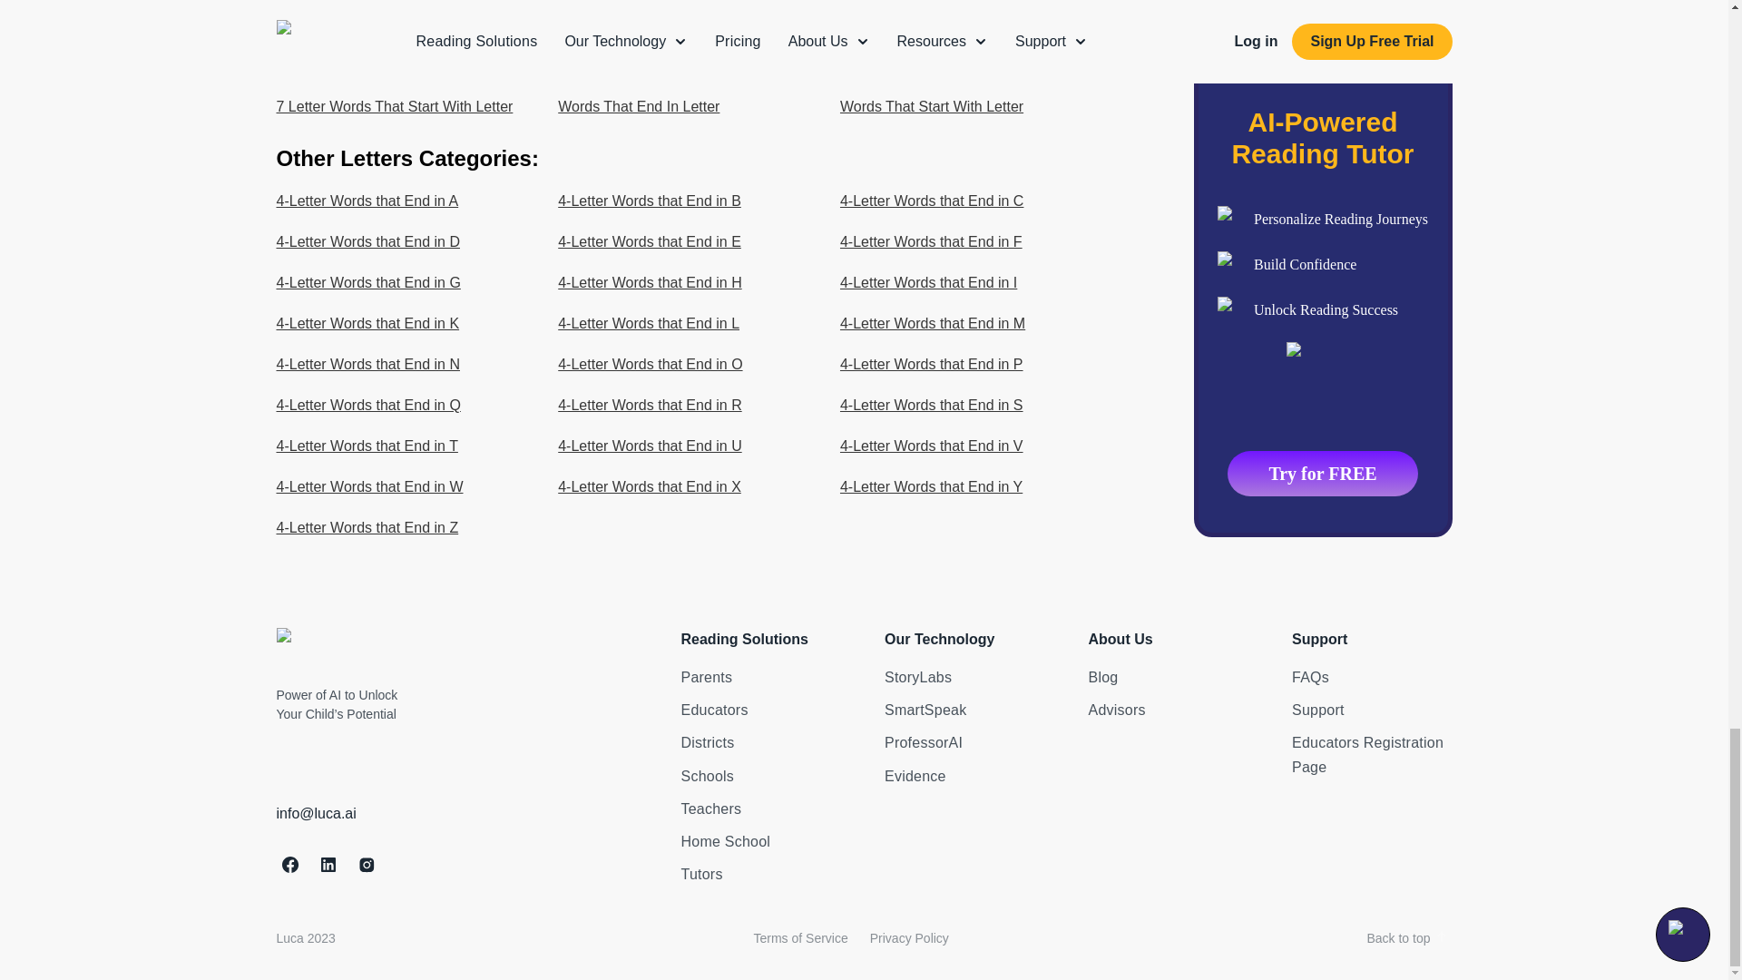  I want to click on 5 Letter Words That End In Letter, so click(687, 25).